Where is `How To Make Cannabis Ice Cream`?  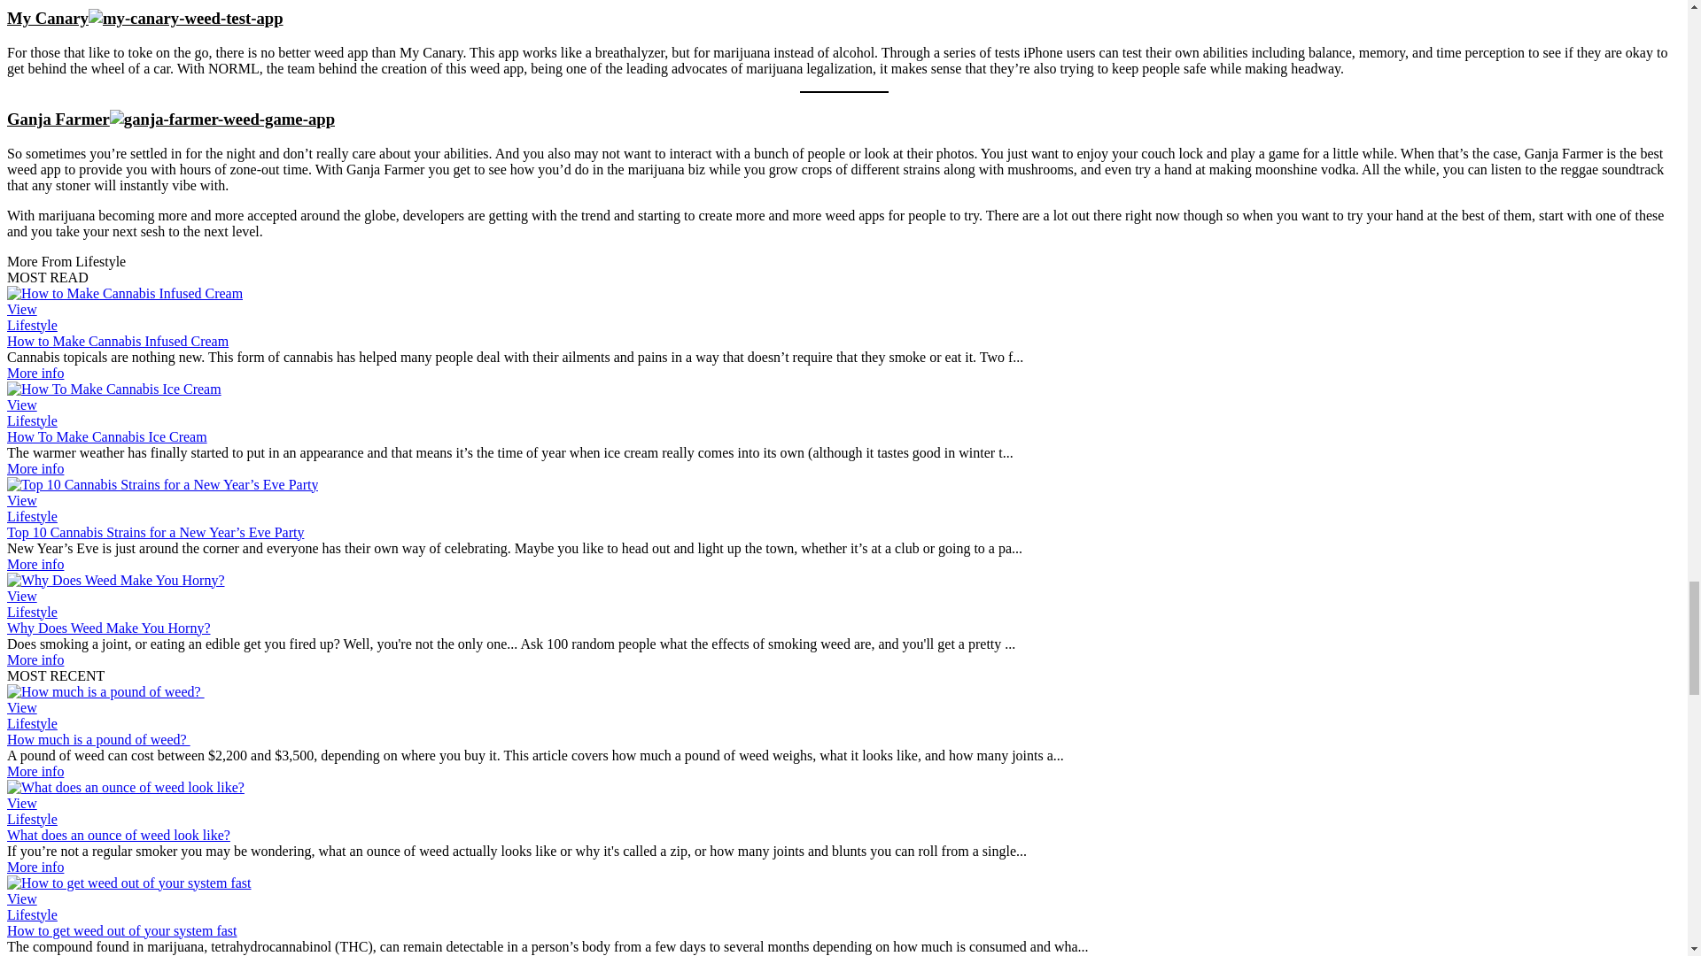
How To Make Cannabis Ice Cream is located at coordinates (106, 436).